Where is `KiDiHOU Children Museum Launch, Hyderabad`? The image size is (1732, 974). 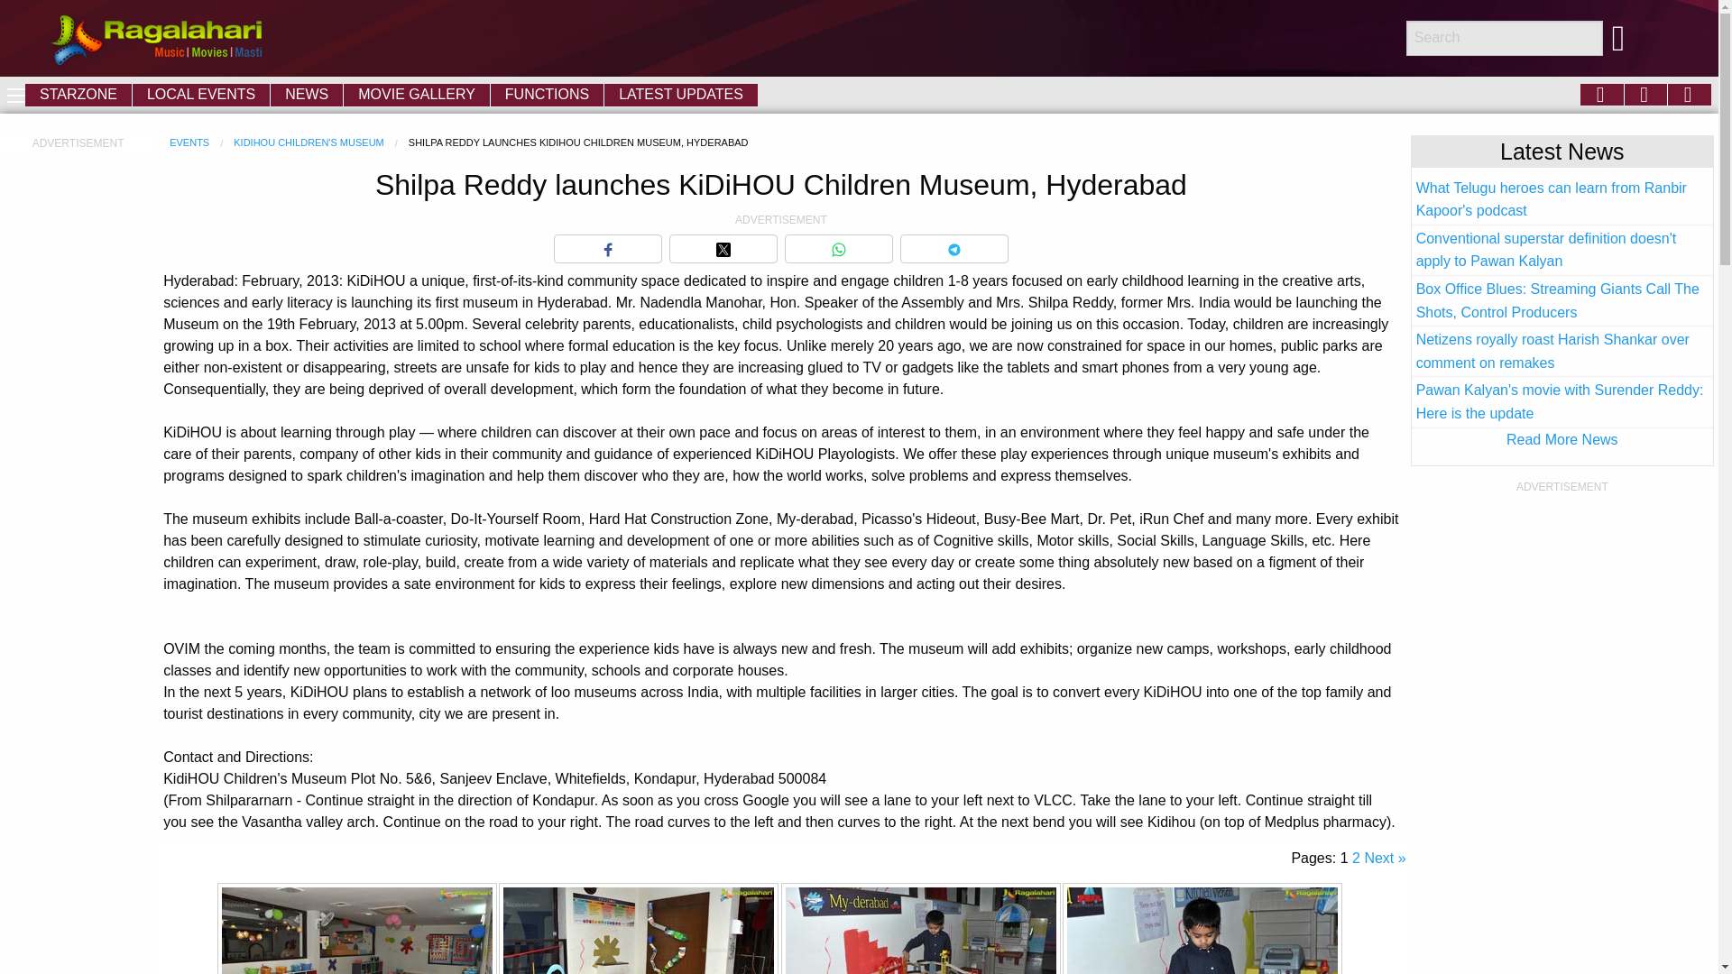 KiDiHOU Children Museum Launch, Hyderabad is located at coordinates (356, 929).